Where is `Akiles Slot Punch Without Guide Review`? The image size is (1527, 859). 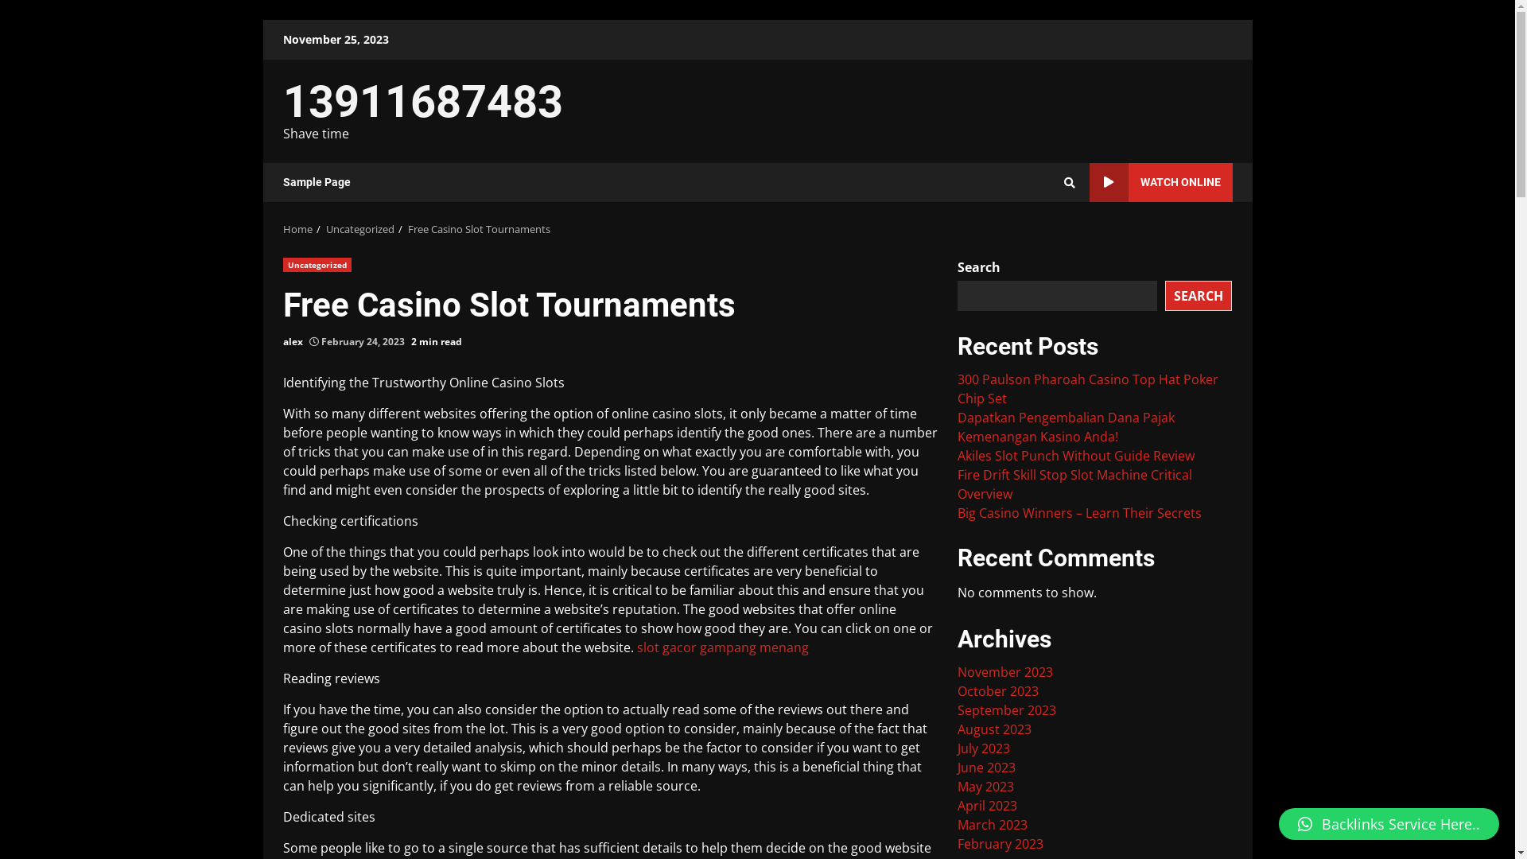
Akiles Slot Punch Without Guide Review is located at coordinates (1076, 456).